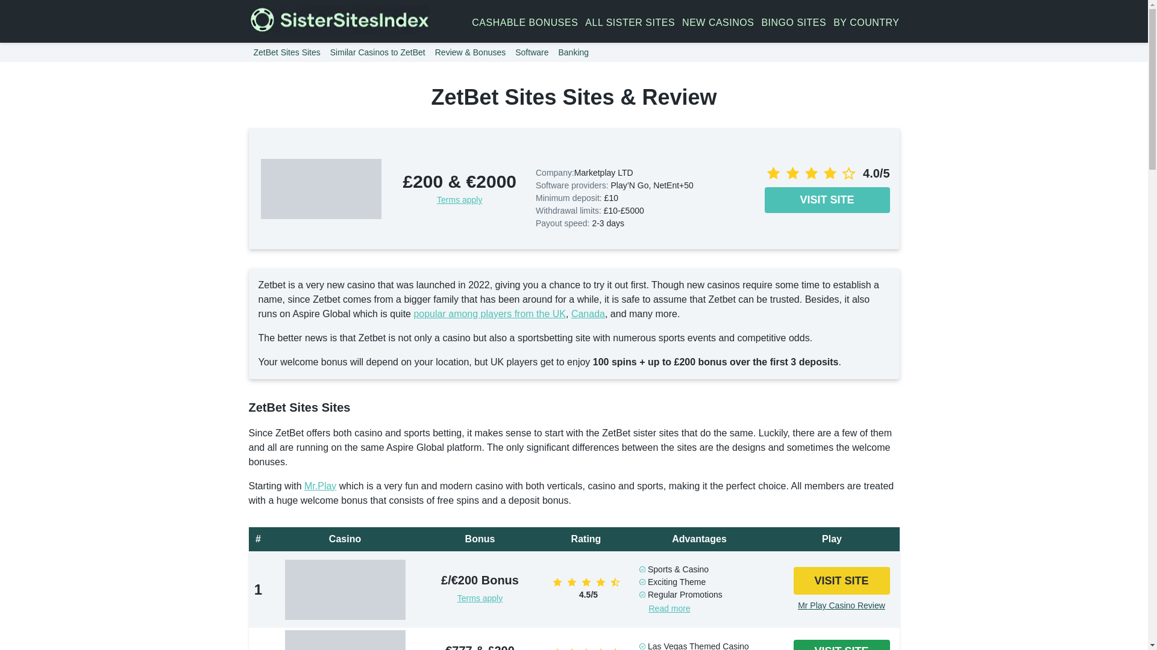 The width and height of the screenshot is (1157, 650). I want to click on Similar Casinos to ZetBet, so click(377, 52).